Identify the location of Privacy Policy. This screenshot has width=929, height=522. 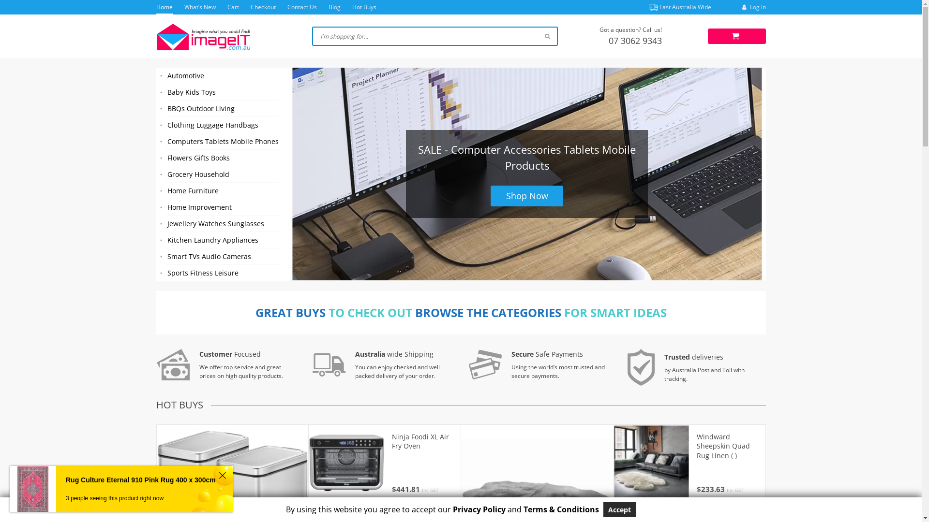
(479, 509).